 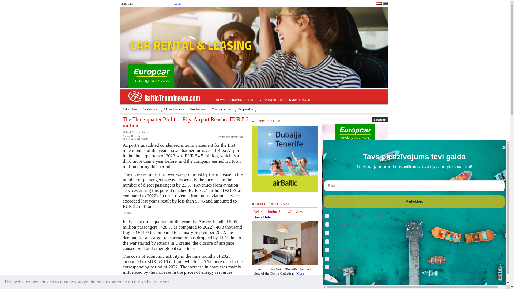 What do you see at coordinates (164, 282) in the screenshot?
I see `More` at bounding box center [164, 282].